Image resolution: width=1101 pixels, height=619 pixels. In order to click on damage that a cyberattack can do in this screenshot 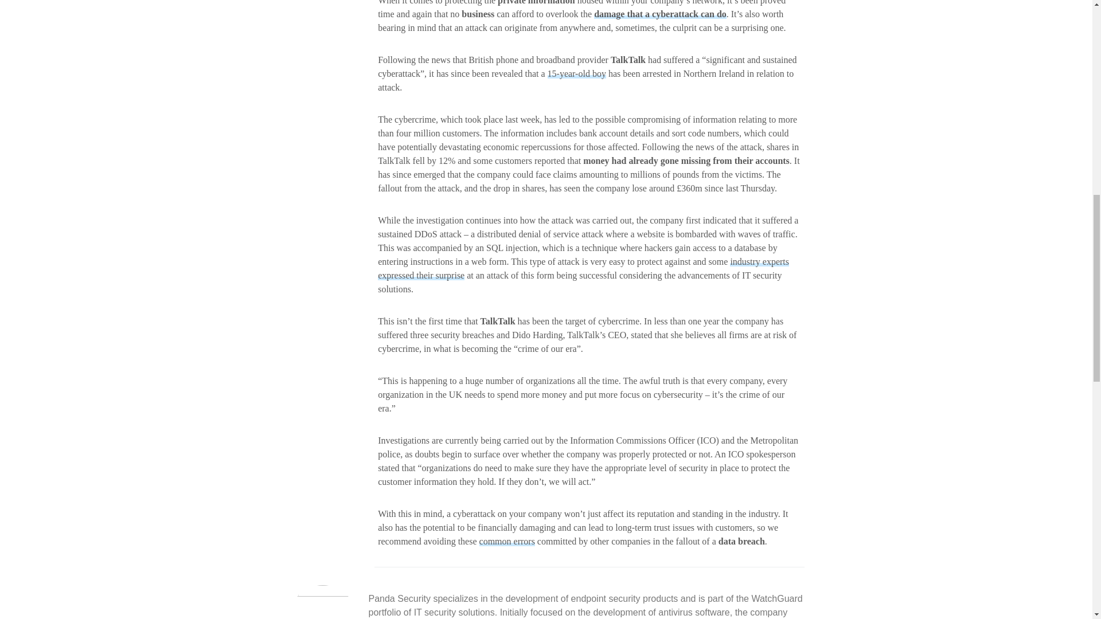, I will do `click(661, 14)`.